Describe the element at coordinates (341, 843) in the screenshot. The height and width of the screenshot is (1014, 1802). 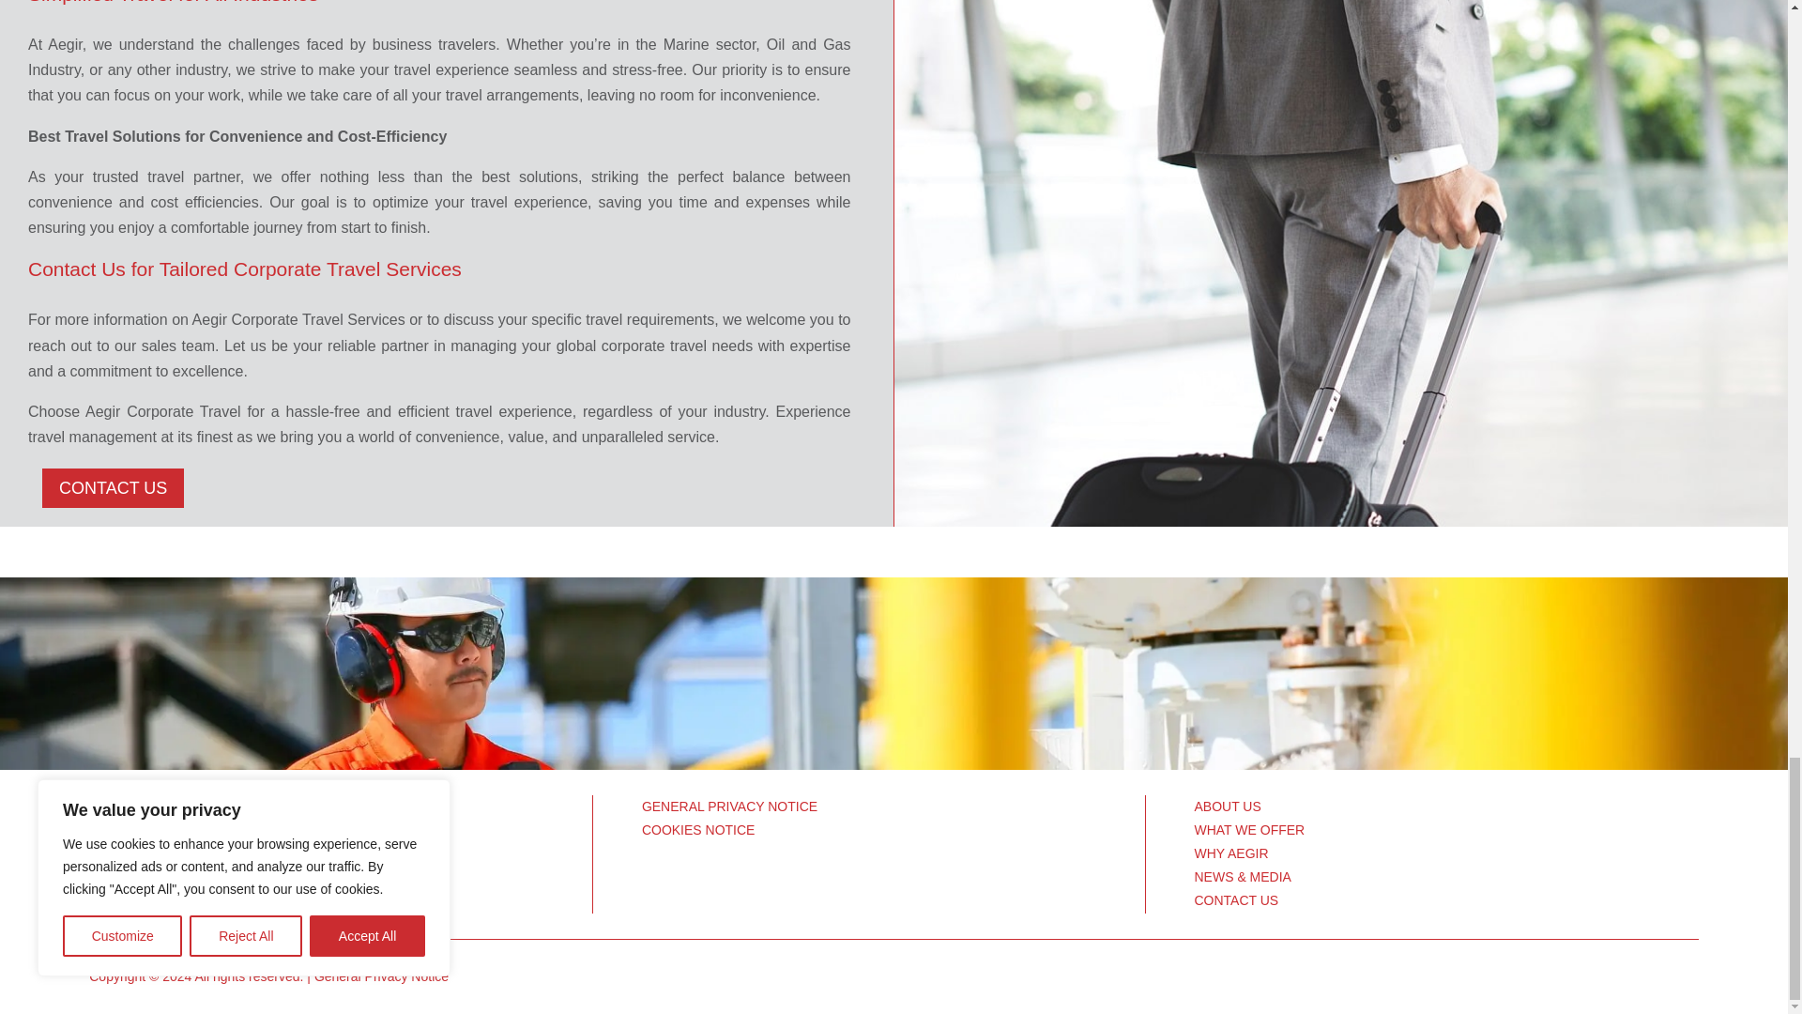
I see `about us` at that location.